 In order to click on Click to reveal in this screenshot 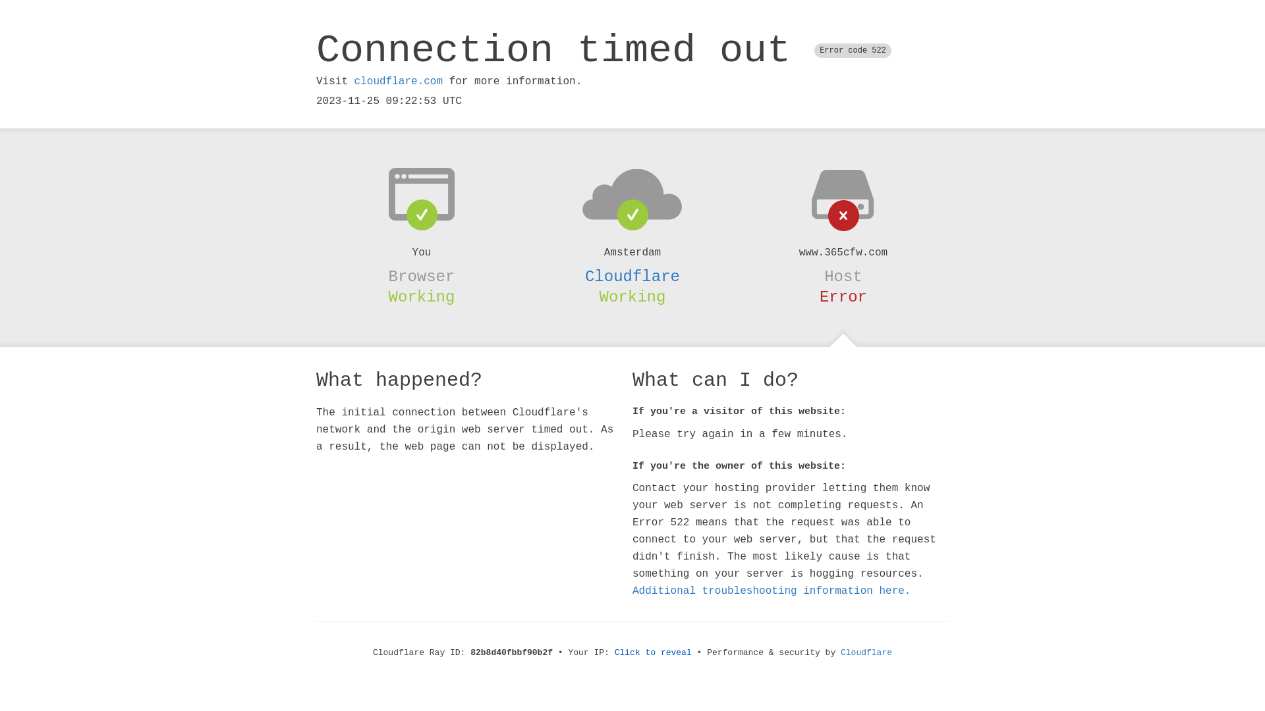, I will do `click(654, 653)`.